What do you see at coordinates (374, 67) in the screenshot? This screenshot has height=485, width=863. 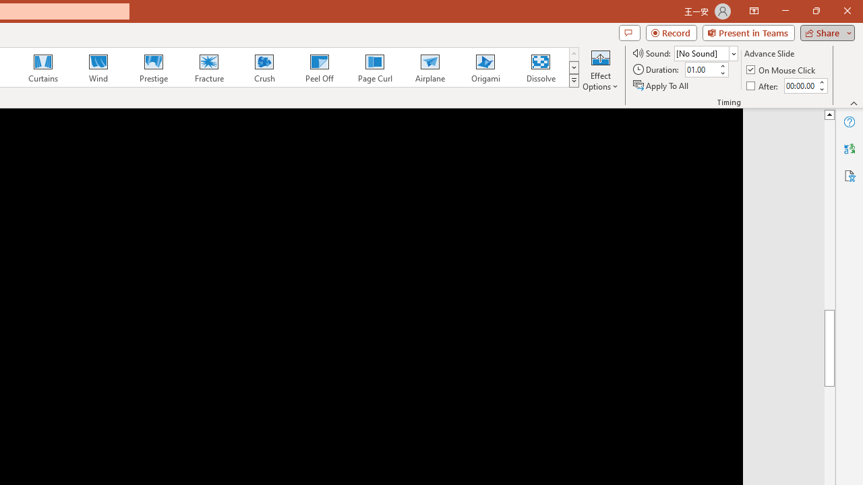 I see `Page Curl` at bounding box center [374, 67].